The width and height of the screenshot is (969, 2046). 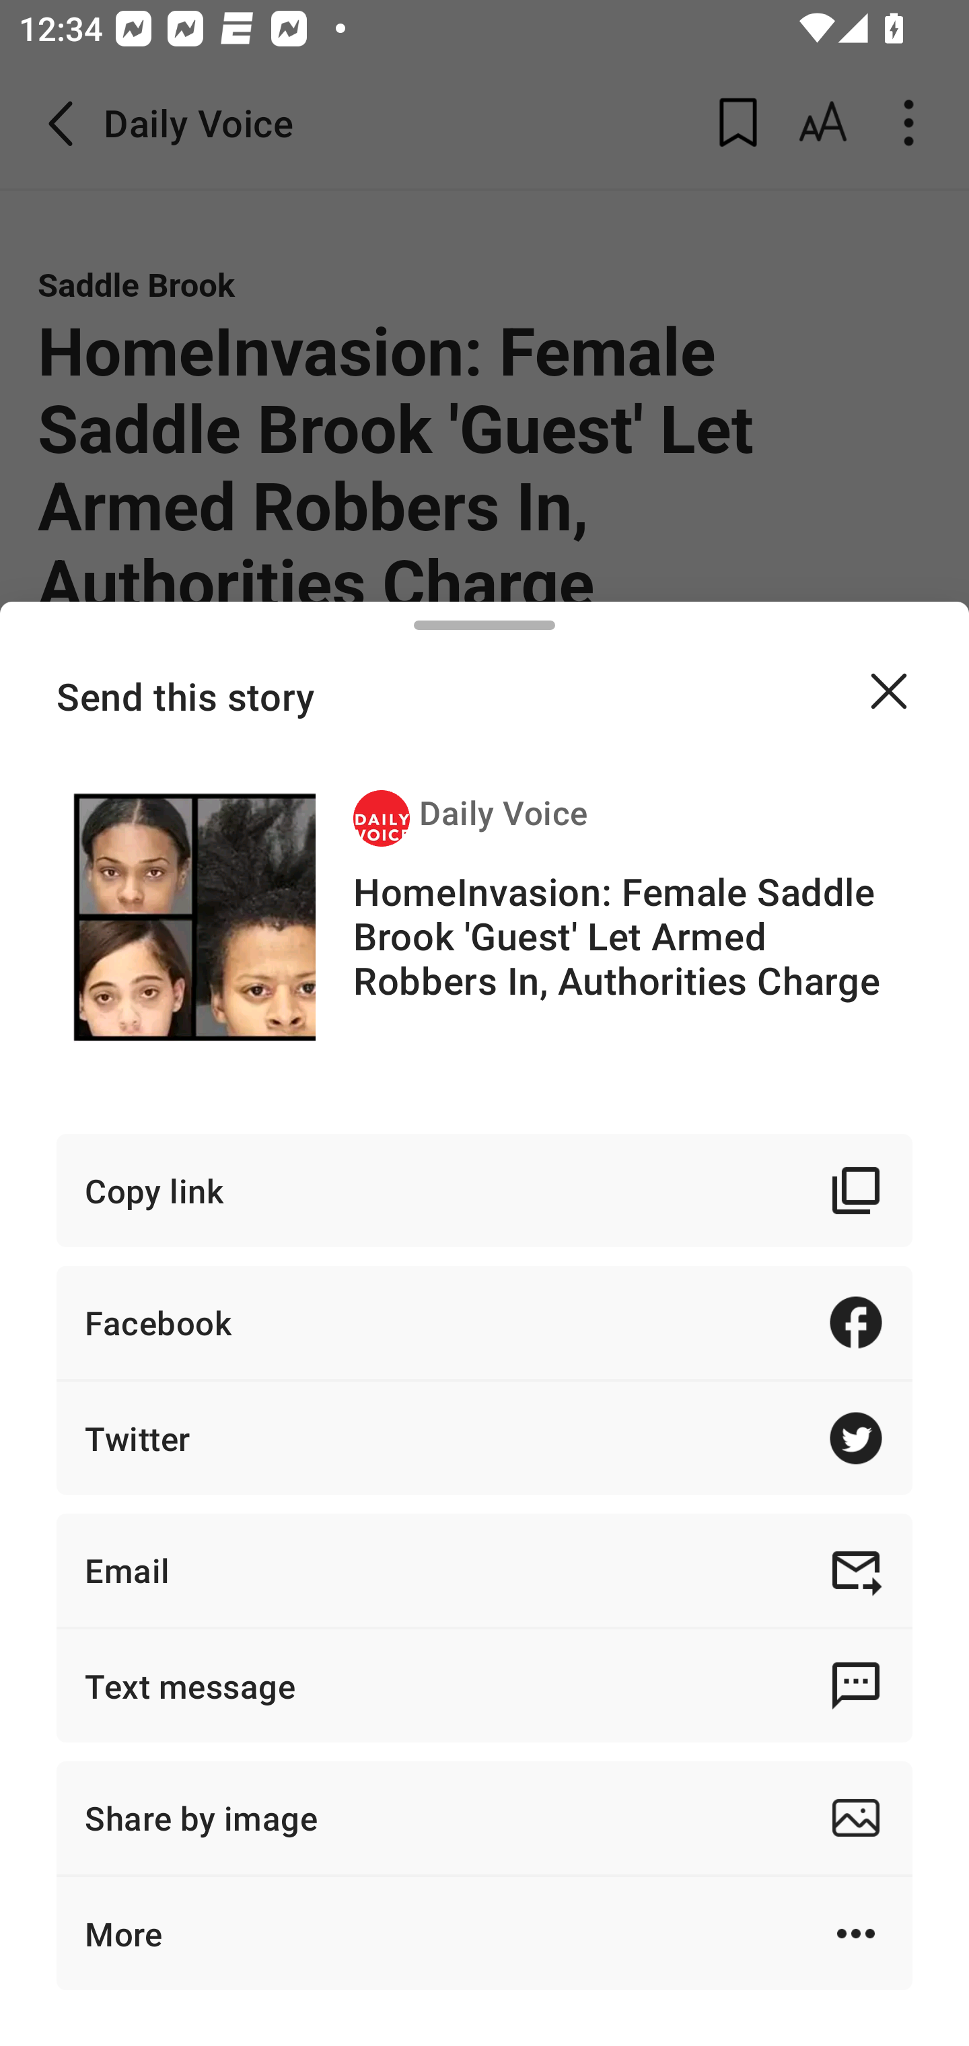 What do you see at coordinates (485, 1438) in the screenshot?
I see `Twitter` at bounding box center [485, 1438].